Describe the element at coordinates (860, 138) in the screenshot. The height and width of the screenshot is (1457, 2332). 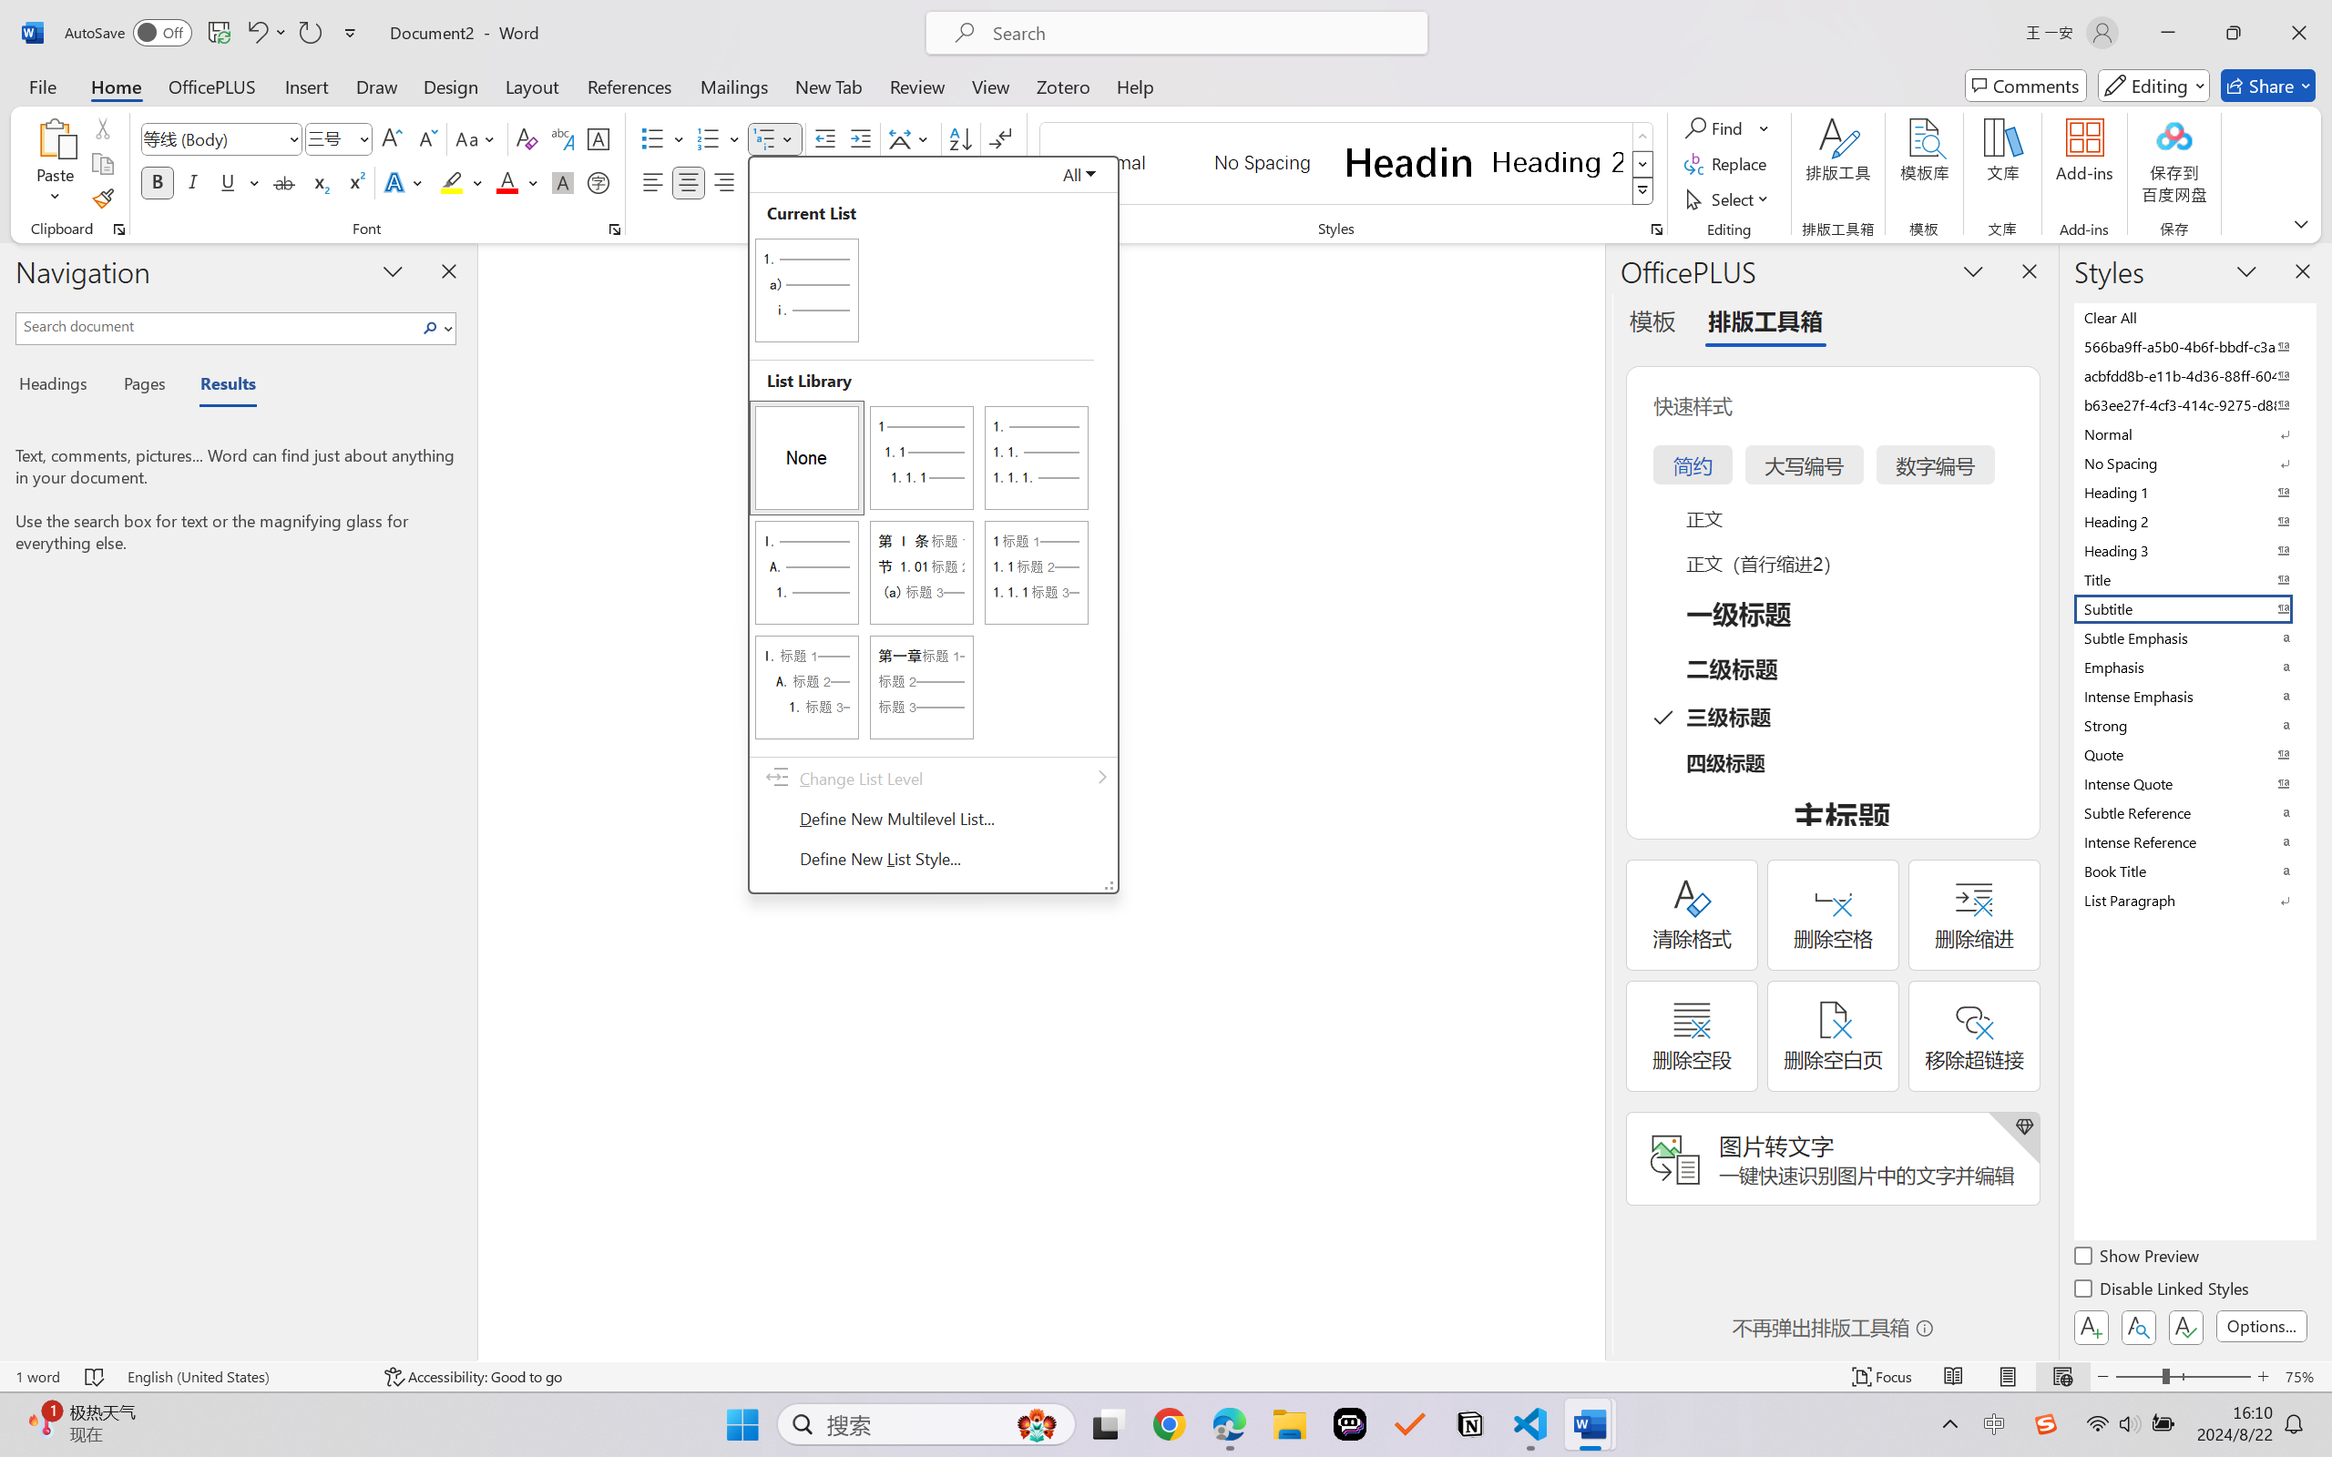
I see `Increase Indent` at that location.